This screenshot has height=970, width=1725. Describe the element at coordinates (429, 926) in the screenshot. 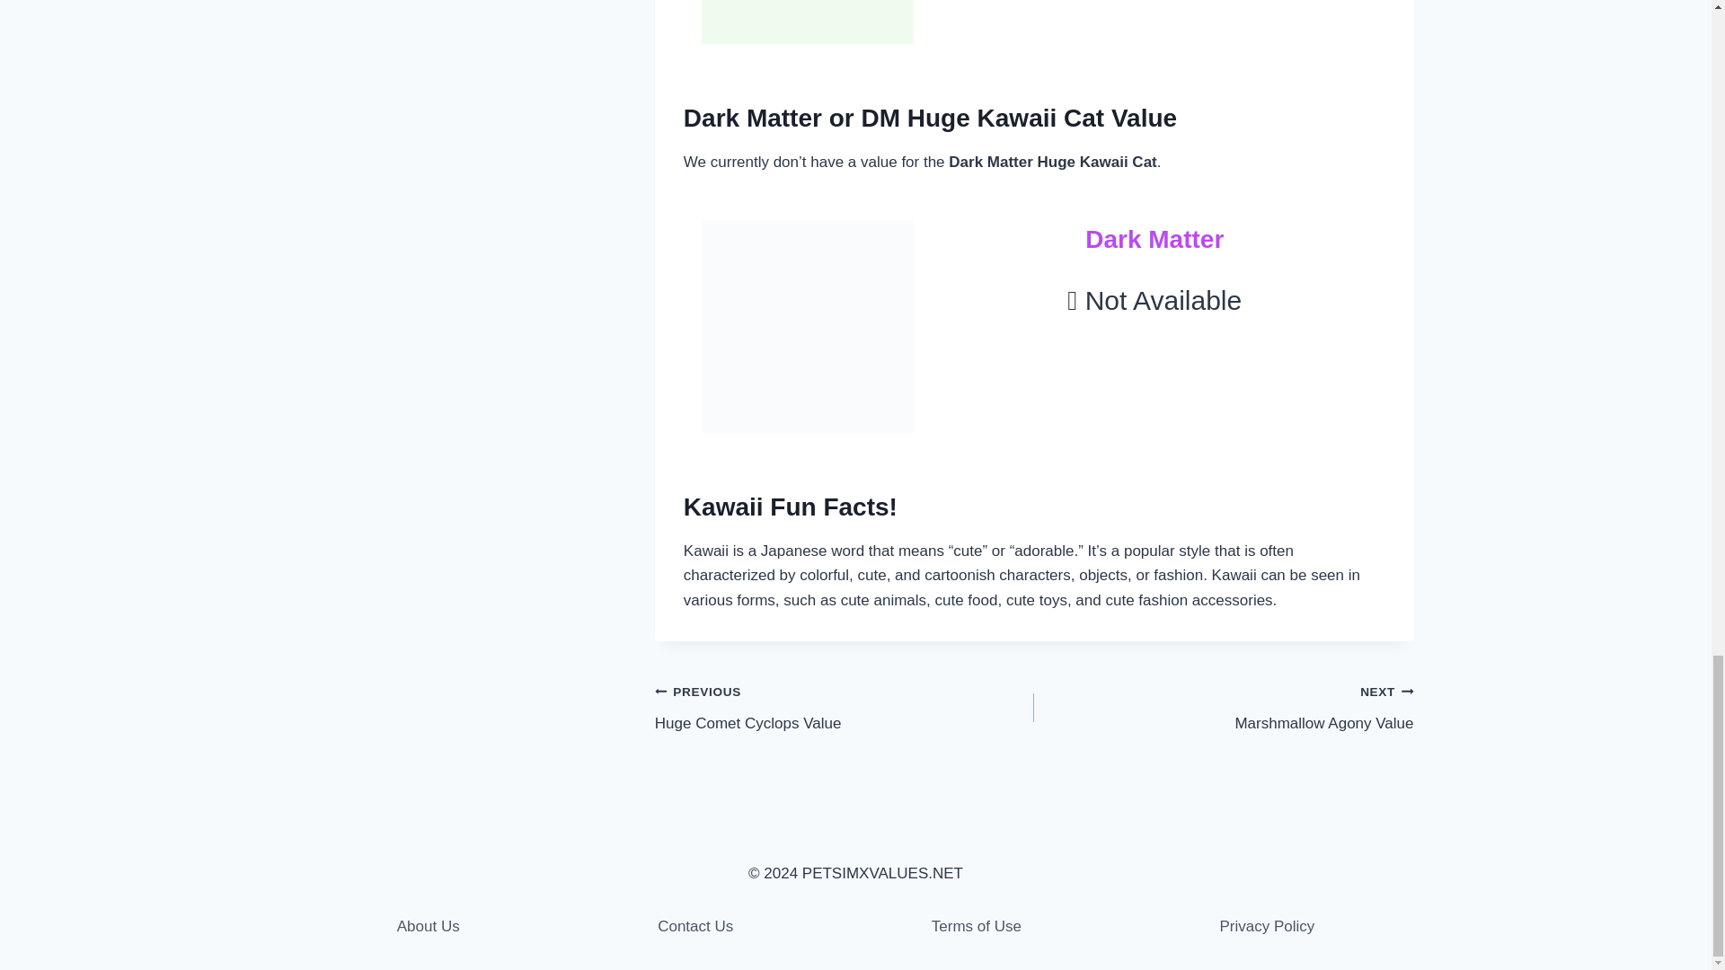

I see `About Us` at that location.